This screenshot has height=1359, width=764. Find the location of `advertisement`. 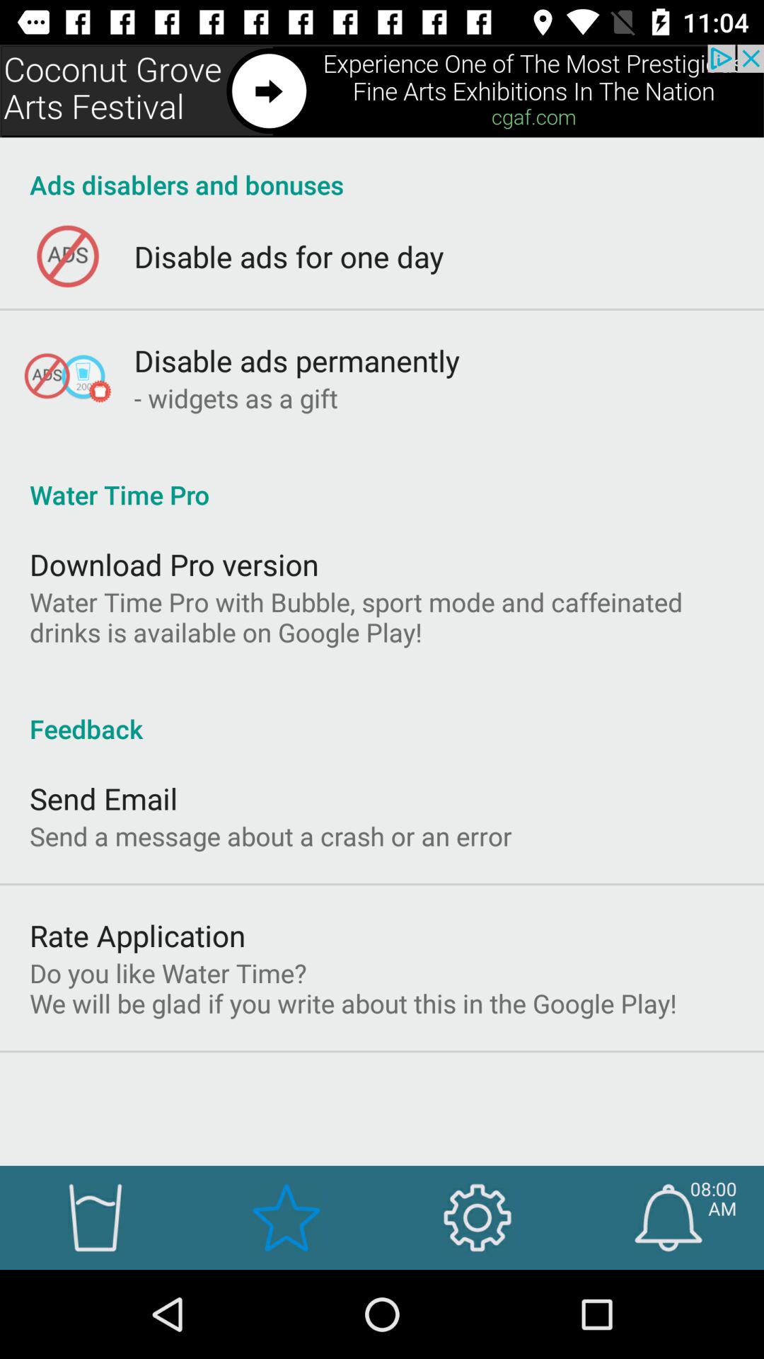

advertisement is located at coordinates (382, 91).